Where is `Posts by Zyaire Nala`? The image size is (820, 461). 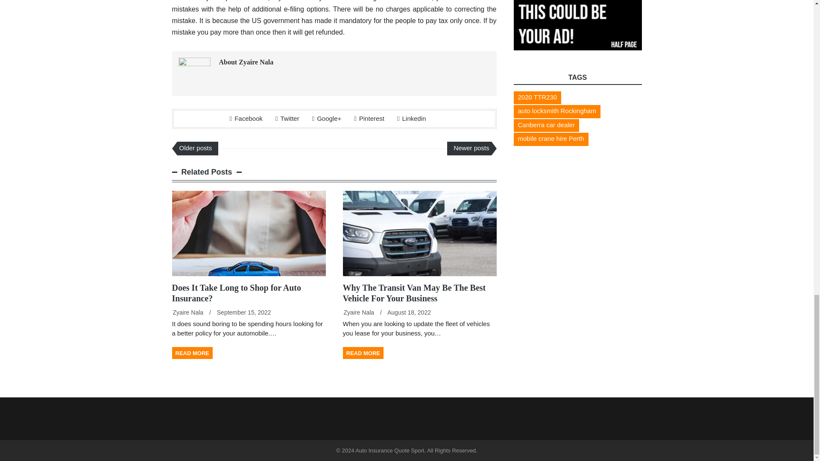 Posts by Zyaire Nala is located at coordinates (188, 312).